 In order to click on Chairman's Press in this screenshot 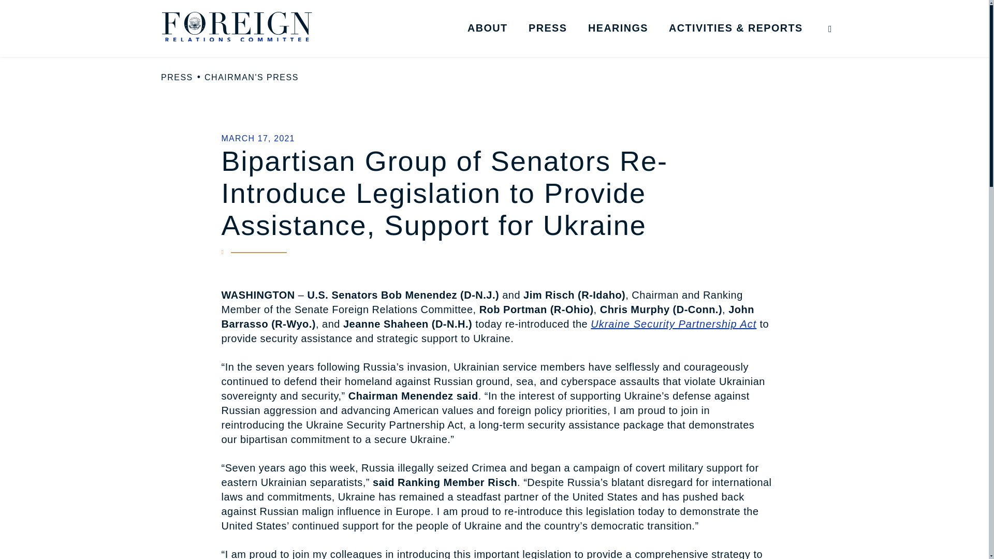, I will do `click(606, 47)`.